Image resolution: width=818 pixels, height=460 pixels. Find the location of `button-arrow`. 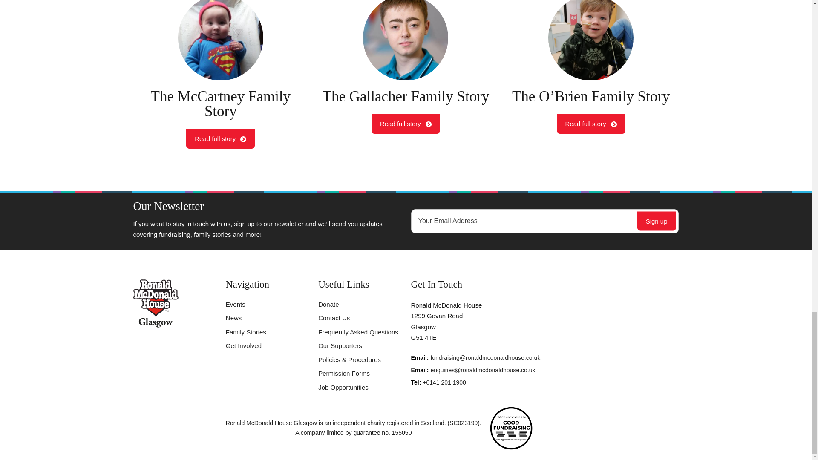

button-arrow is located at coordinates (233, 318).